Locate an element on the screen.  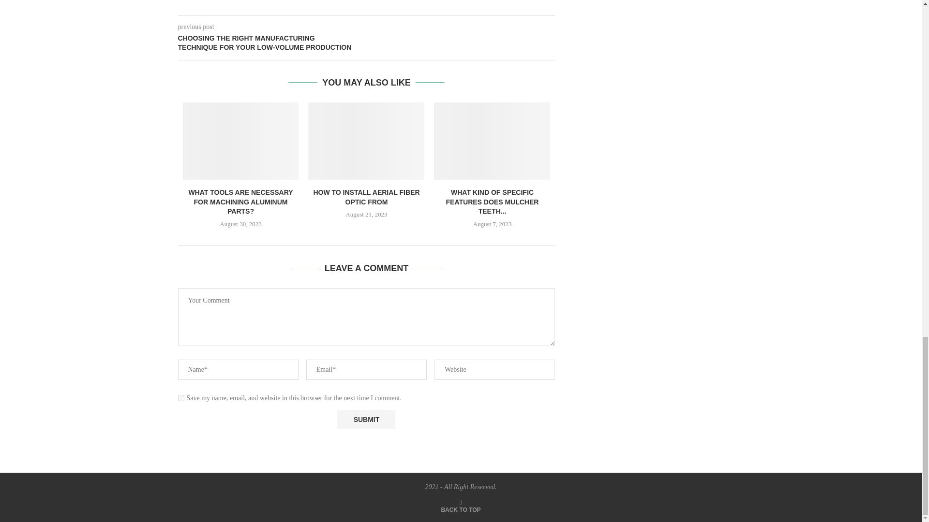
WHAT TOOLS ARE NECESSARY FOR MACHINING ALUMINUM PARTS? is located at coordinates (240, 201).